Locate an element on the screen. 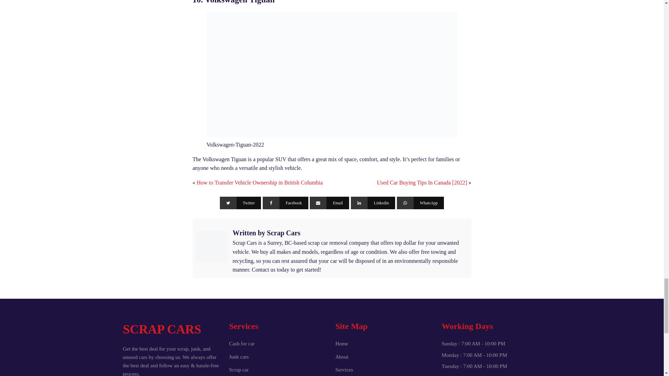 This screenshot has height=376, width=669. Linkedin is located at coordinates (373, 203).